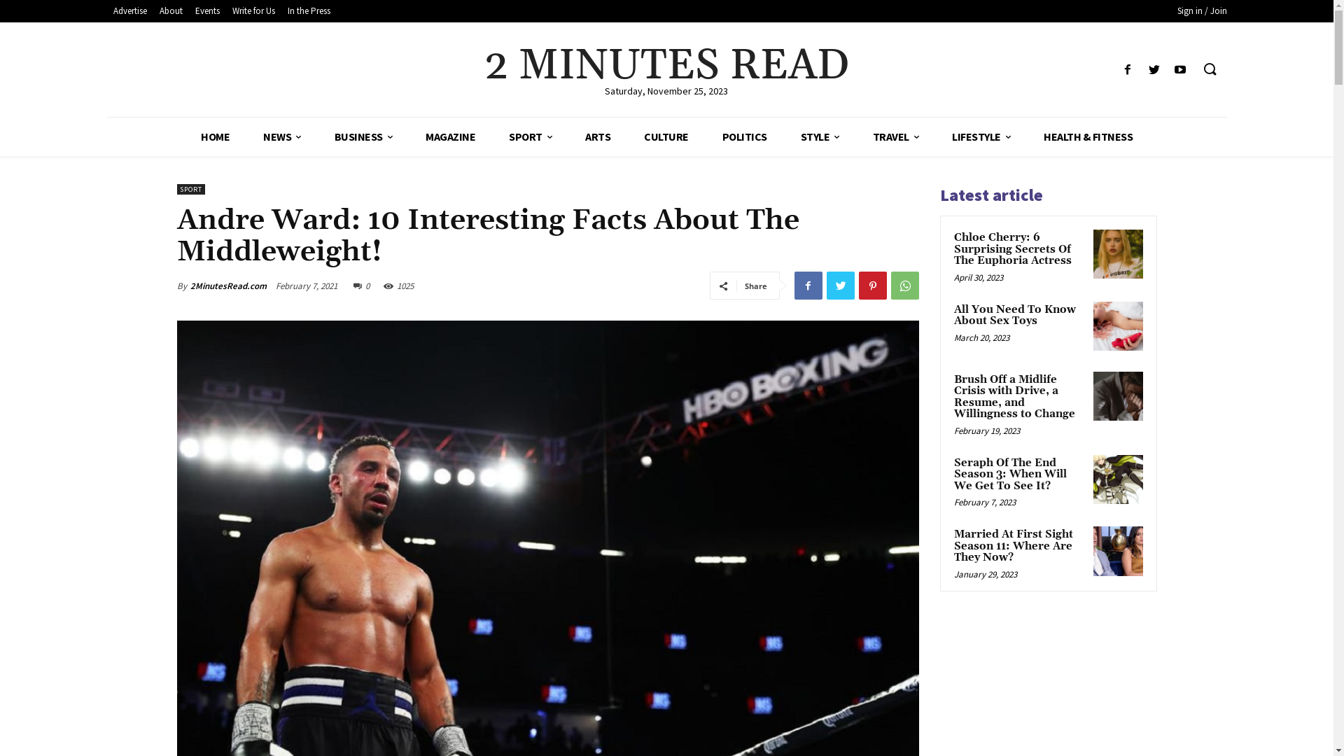 This screenshot has width=1344, height=756. What do you see at coordinates (207, 11) in the screenshot?
I see `Events` at bounding box center [207, 11].